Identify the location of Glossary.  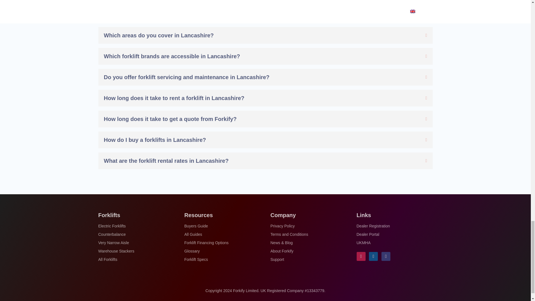
(192, 252).